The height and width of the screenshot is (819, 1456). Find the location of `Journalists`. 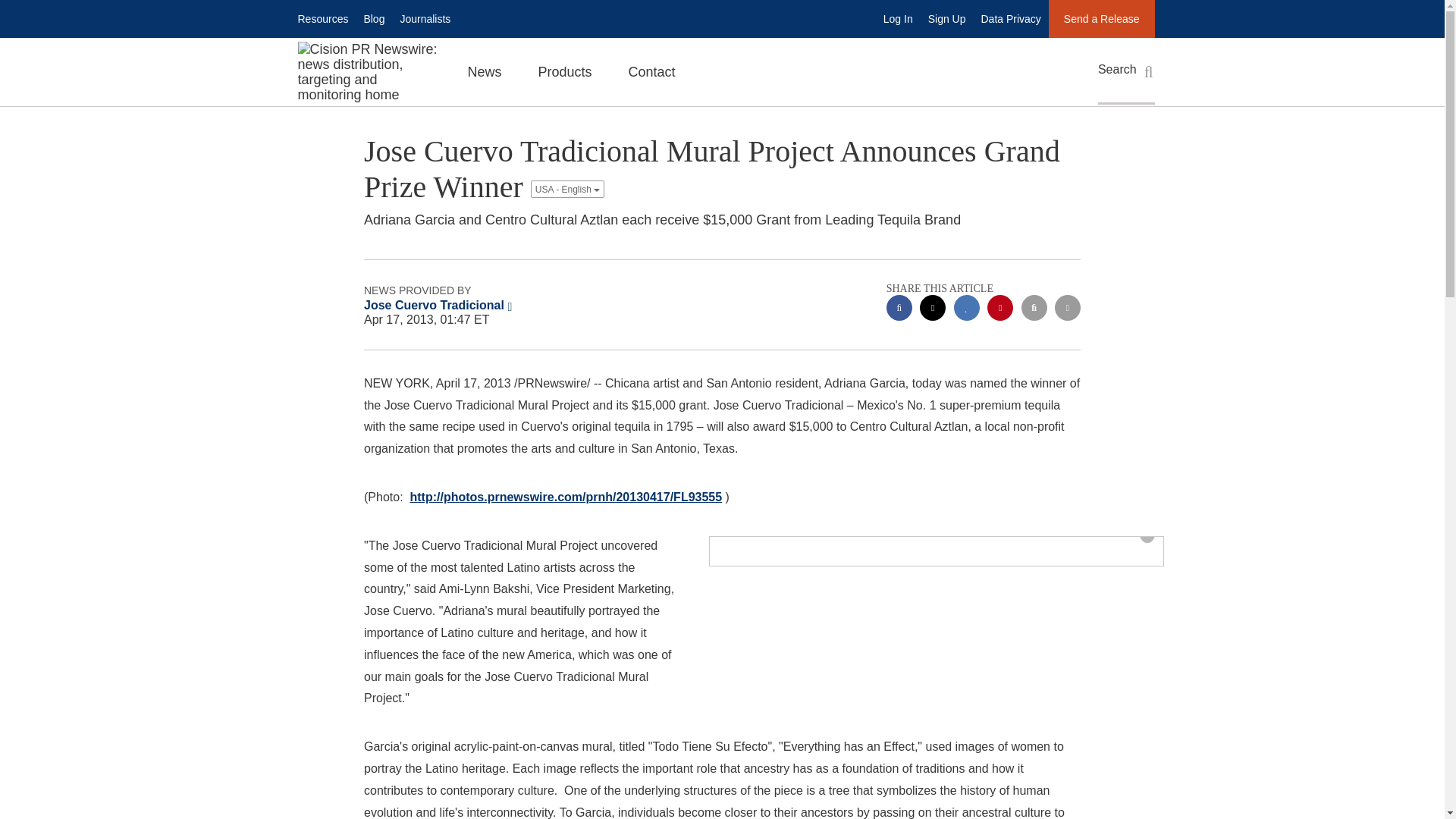

Journalists is located at coordinates (425, 18).